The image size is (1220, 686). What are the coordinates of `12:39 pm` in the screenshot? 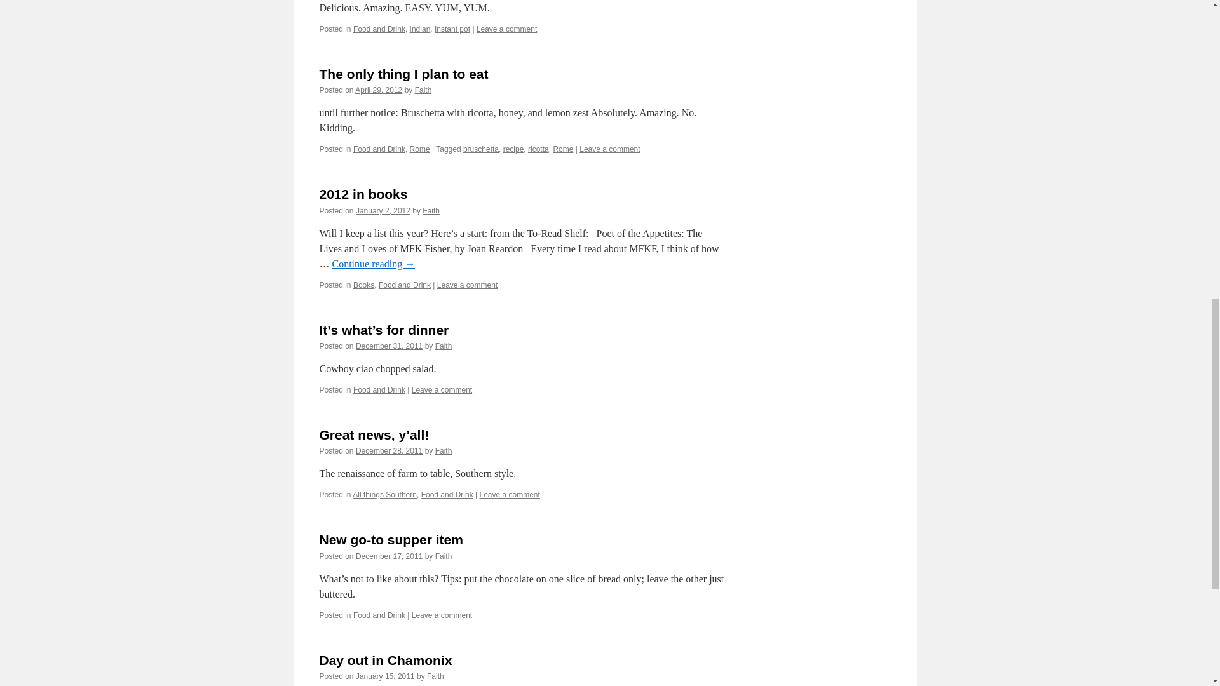 It's located at (379, 90).